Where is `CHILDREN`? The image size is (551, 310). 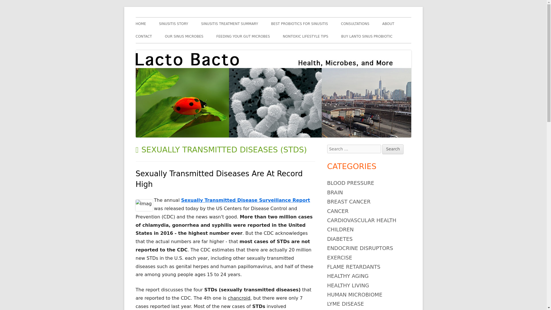
CHILDREN is located at coordinates (340, 230).